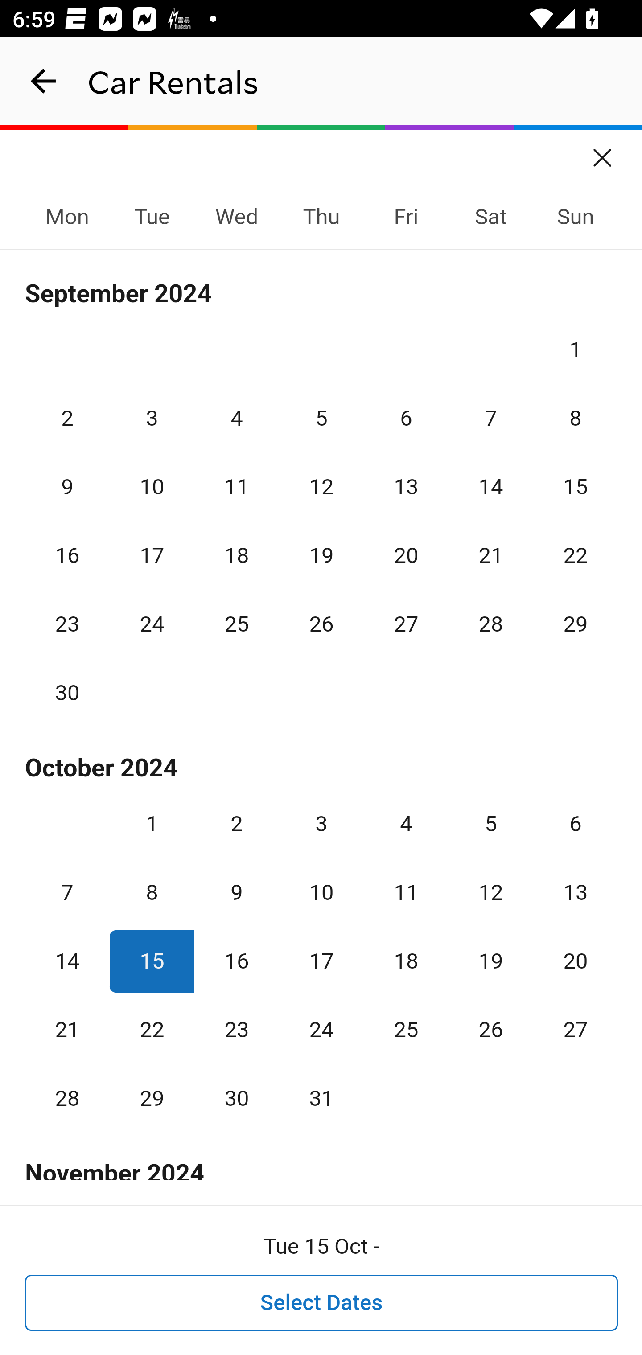 The image size is (642, 1355). What do you see at coordinates (490, 893) in the screenshot?
I see `12 October 2024` at bounding box center [490, 893].